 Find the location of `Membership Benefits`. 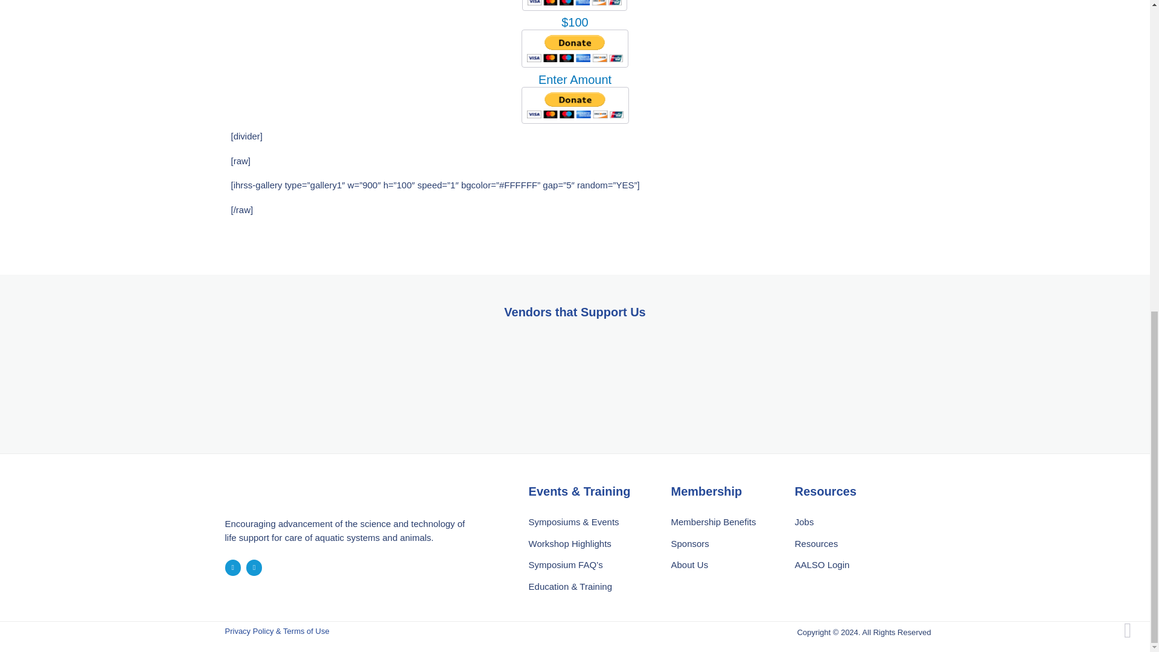

Membership Benefits is located at coordinates (727, 522).